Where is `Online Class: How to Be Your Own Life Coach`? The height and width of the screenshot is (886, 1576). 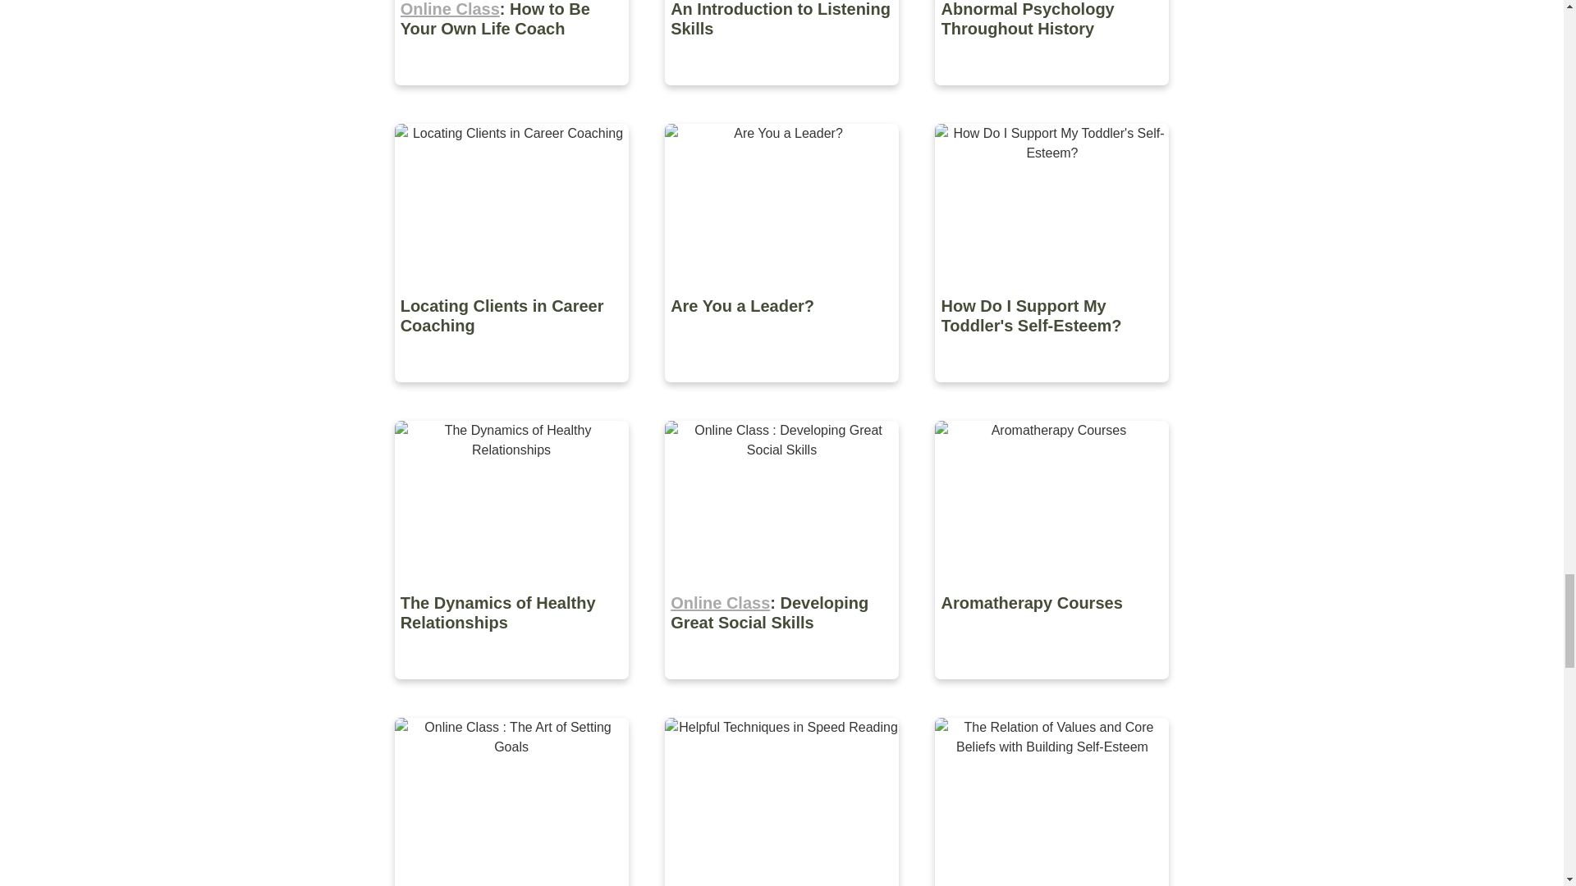 Online Class: How to Be Your Own Life Coach is located at coordinates (512, 97).